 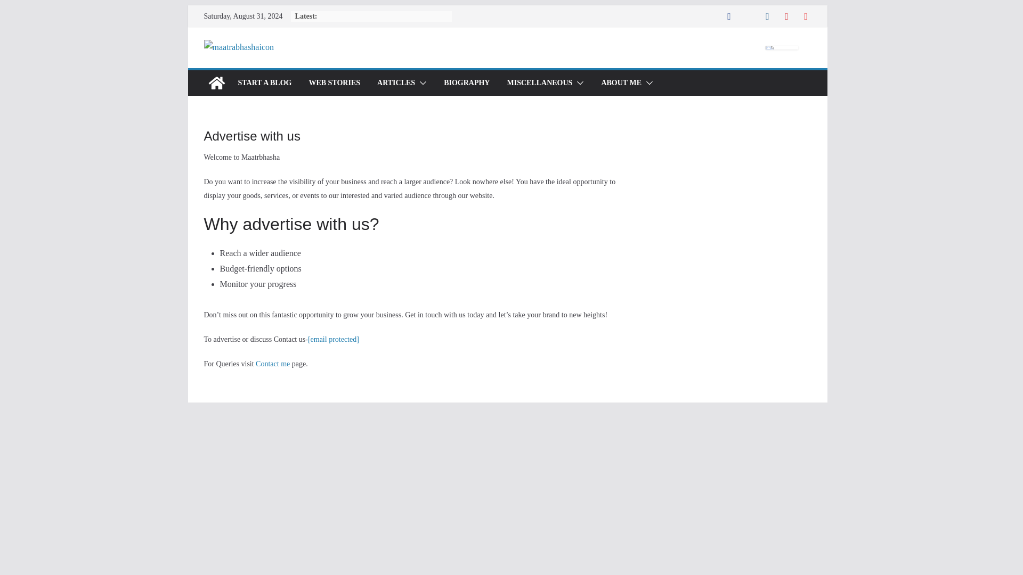 What do you see at coordinates (273, 364) in the screenshot?
I see `Contact me` at bounding box center [273, 364].